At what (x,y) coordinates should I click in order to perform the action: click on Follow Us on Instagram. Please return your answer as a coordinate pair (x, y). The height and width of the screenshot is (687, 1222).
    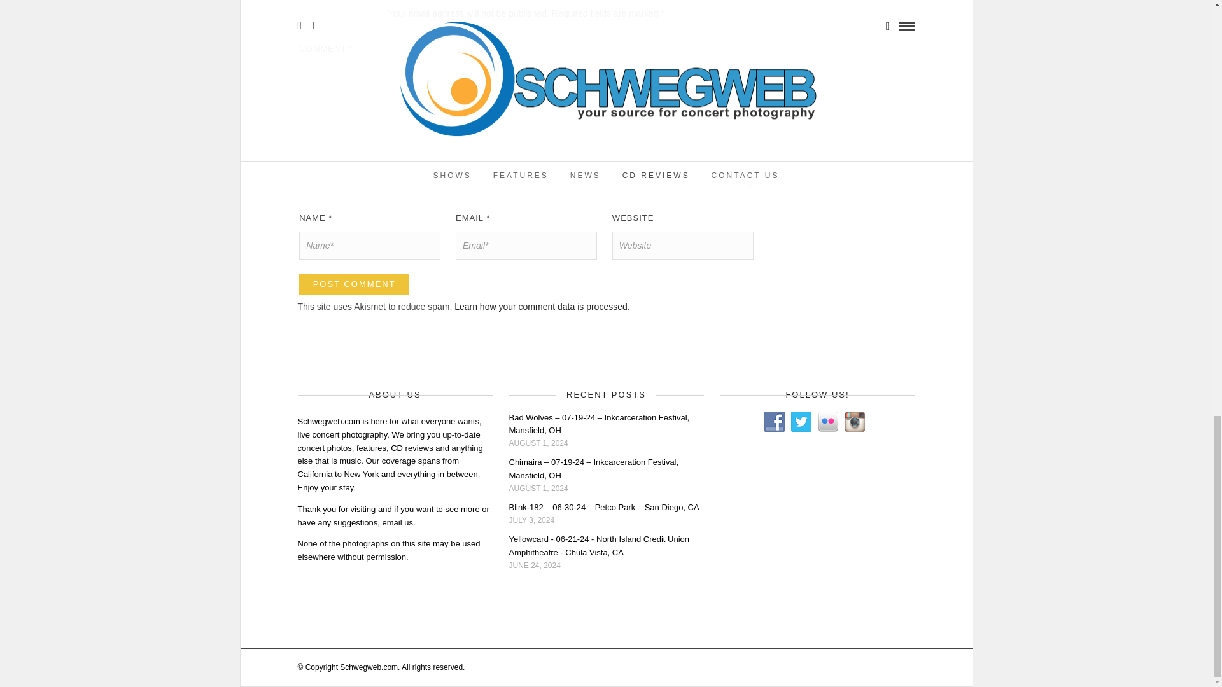
    Looking at the image, I should click on (854, 421).